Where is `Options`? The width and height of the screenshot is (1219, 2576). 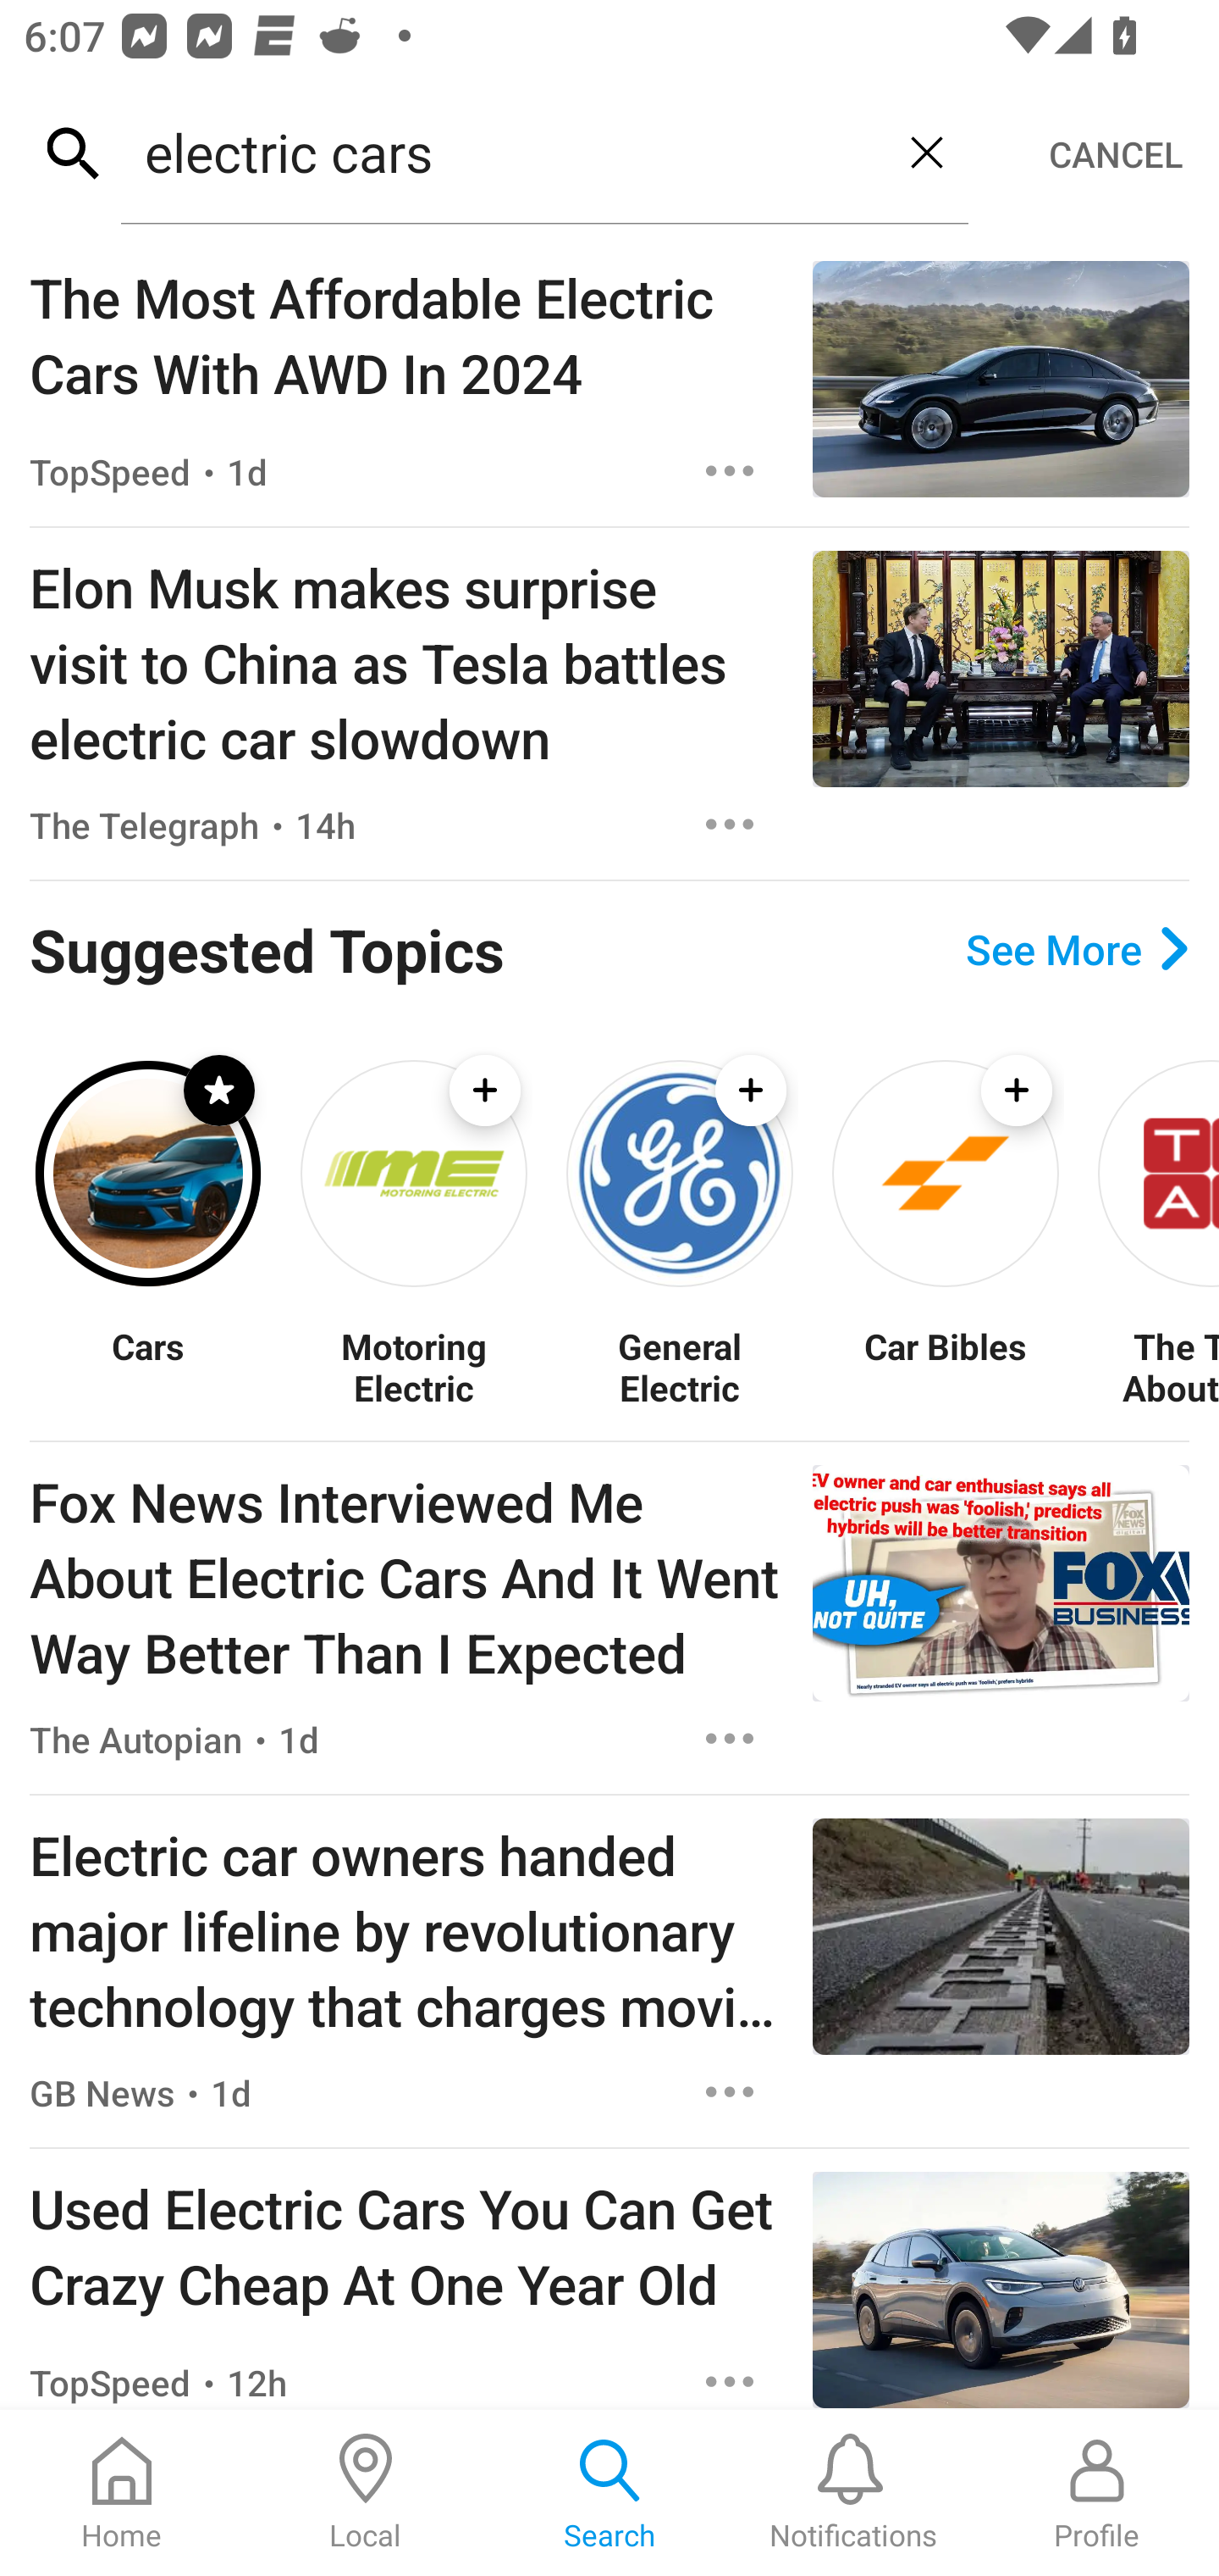
Options is located at coordinates (730, 2379).